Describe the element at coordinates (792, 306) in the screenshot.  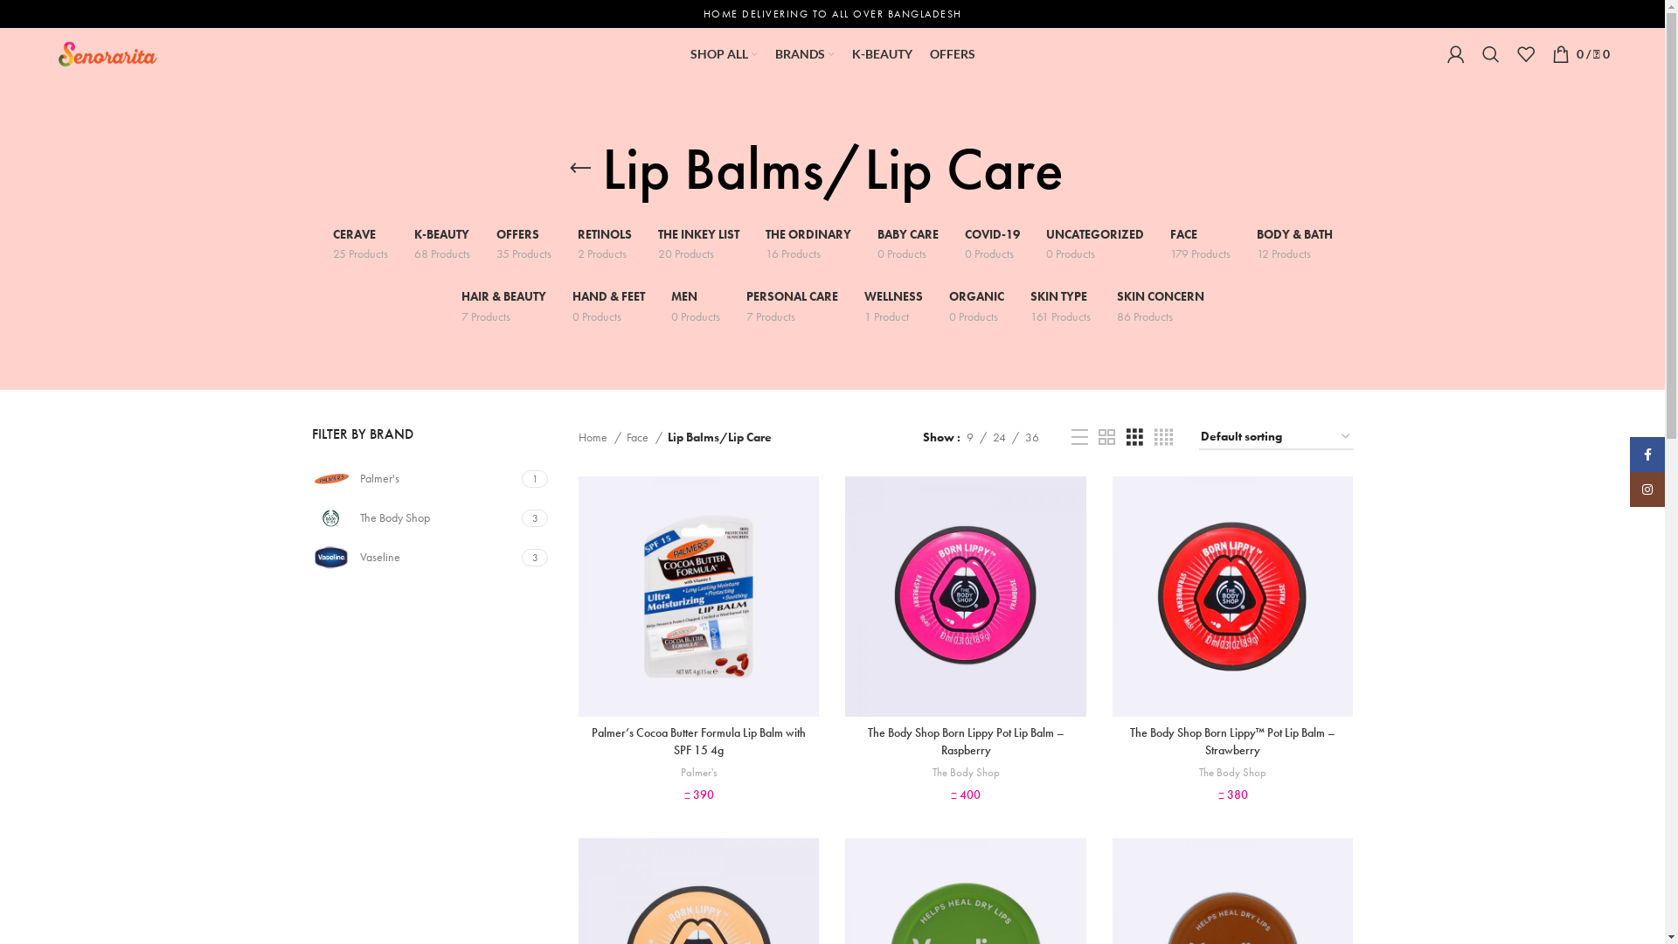
I see `PERSONAL CARE
7 Products` at that location.